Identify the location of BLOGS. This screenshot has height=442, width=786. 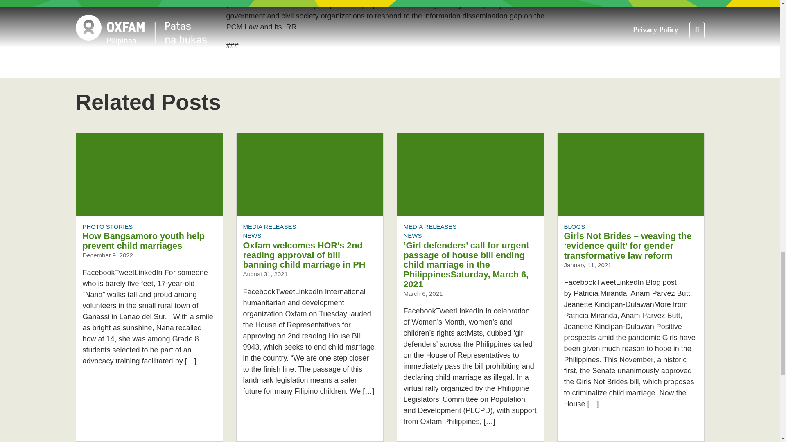
(575, 226).